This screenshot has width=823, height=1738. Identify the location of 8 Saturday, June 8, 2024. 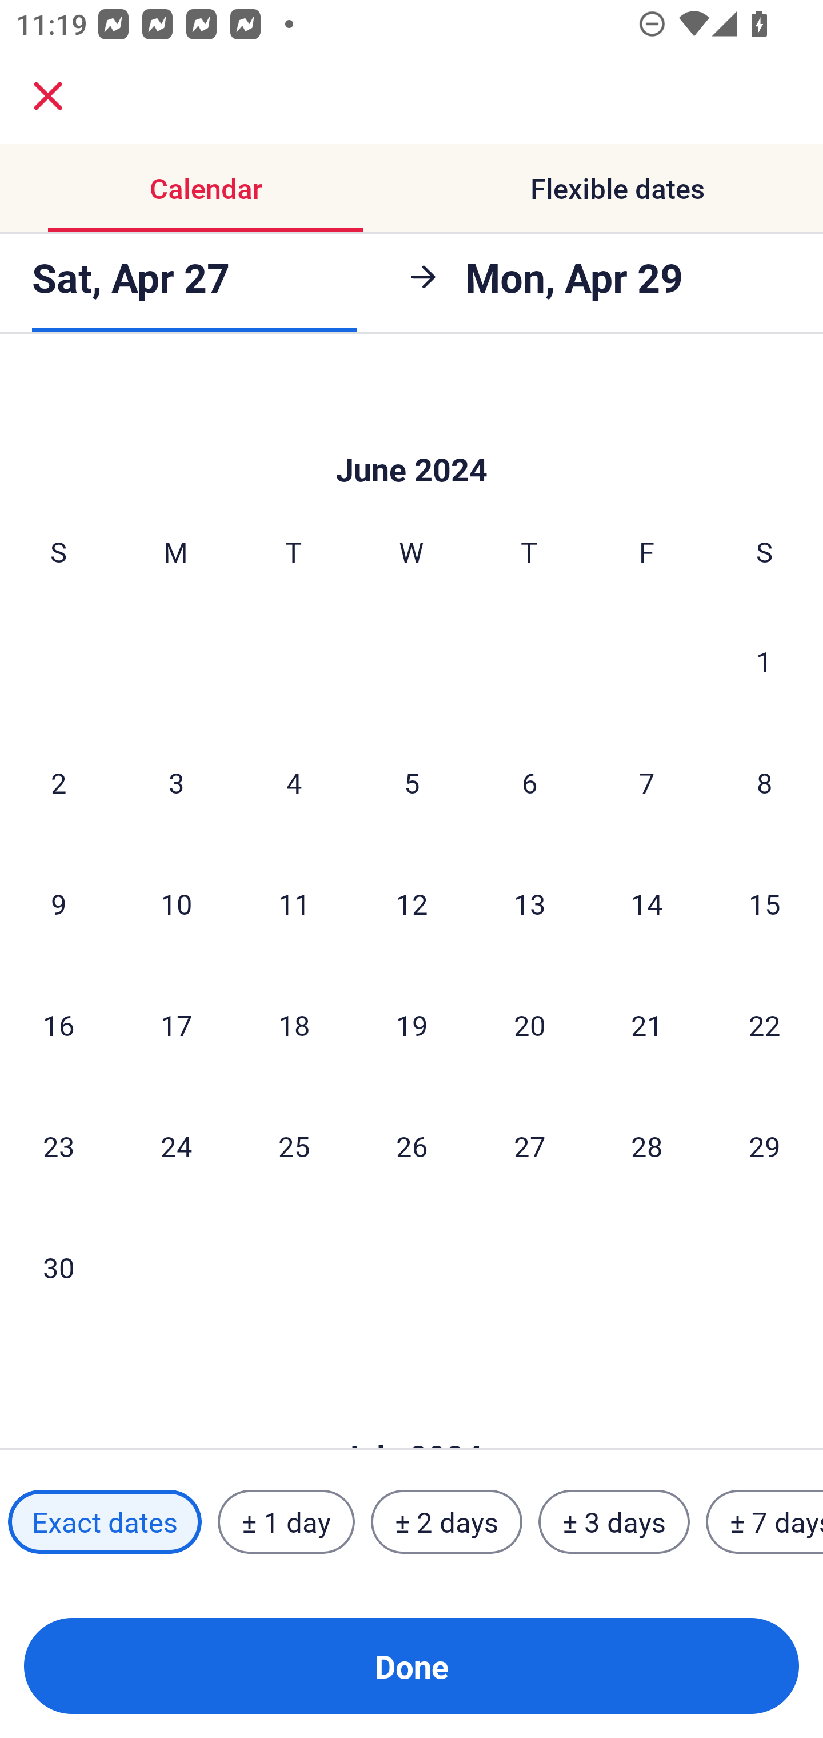
(765, 782).